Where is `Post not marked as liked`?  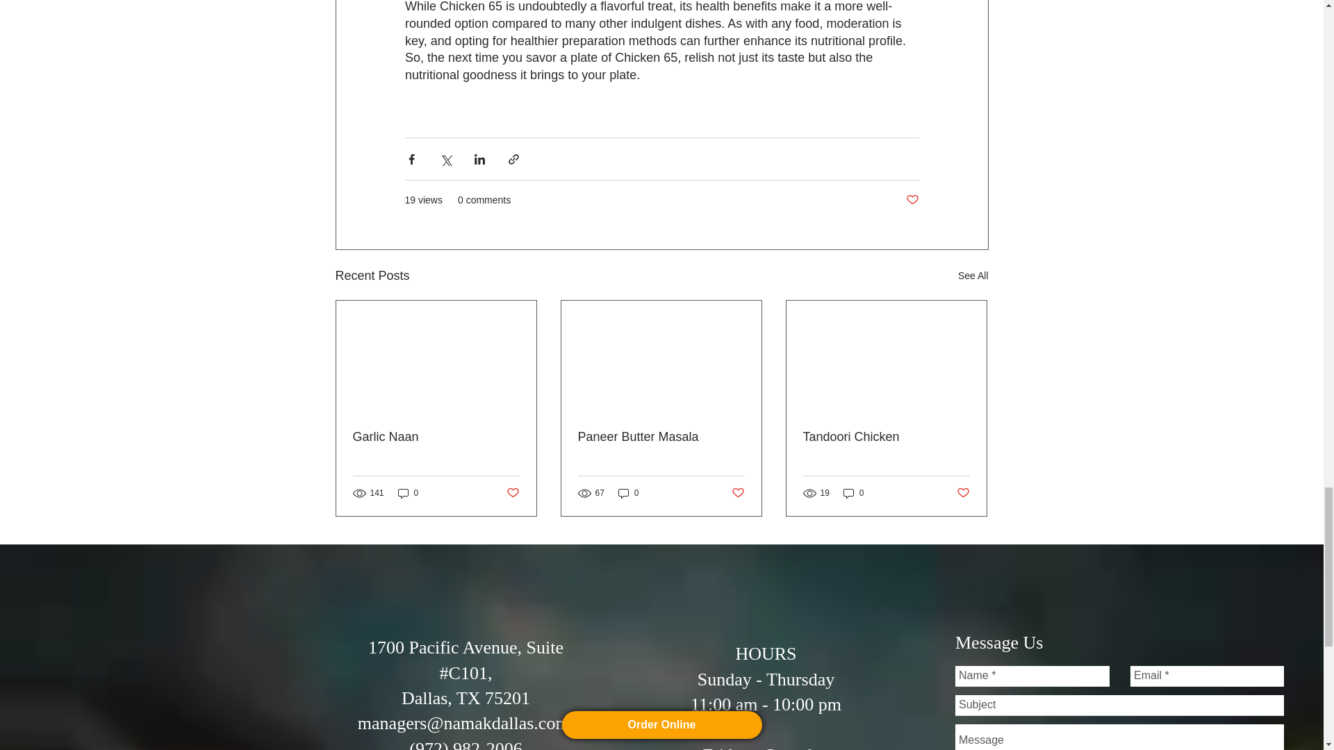
Post not marked as liked is located at coordinates (912, 200).